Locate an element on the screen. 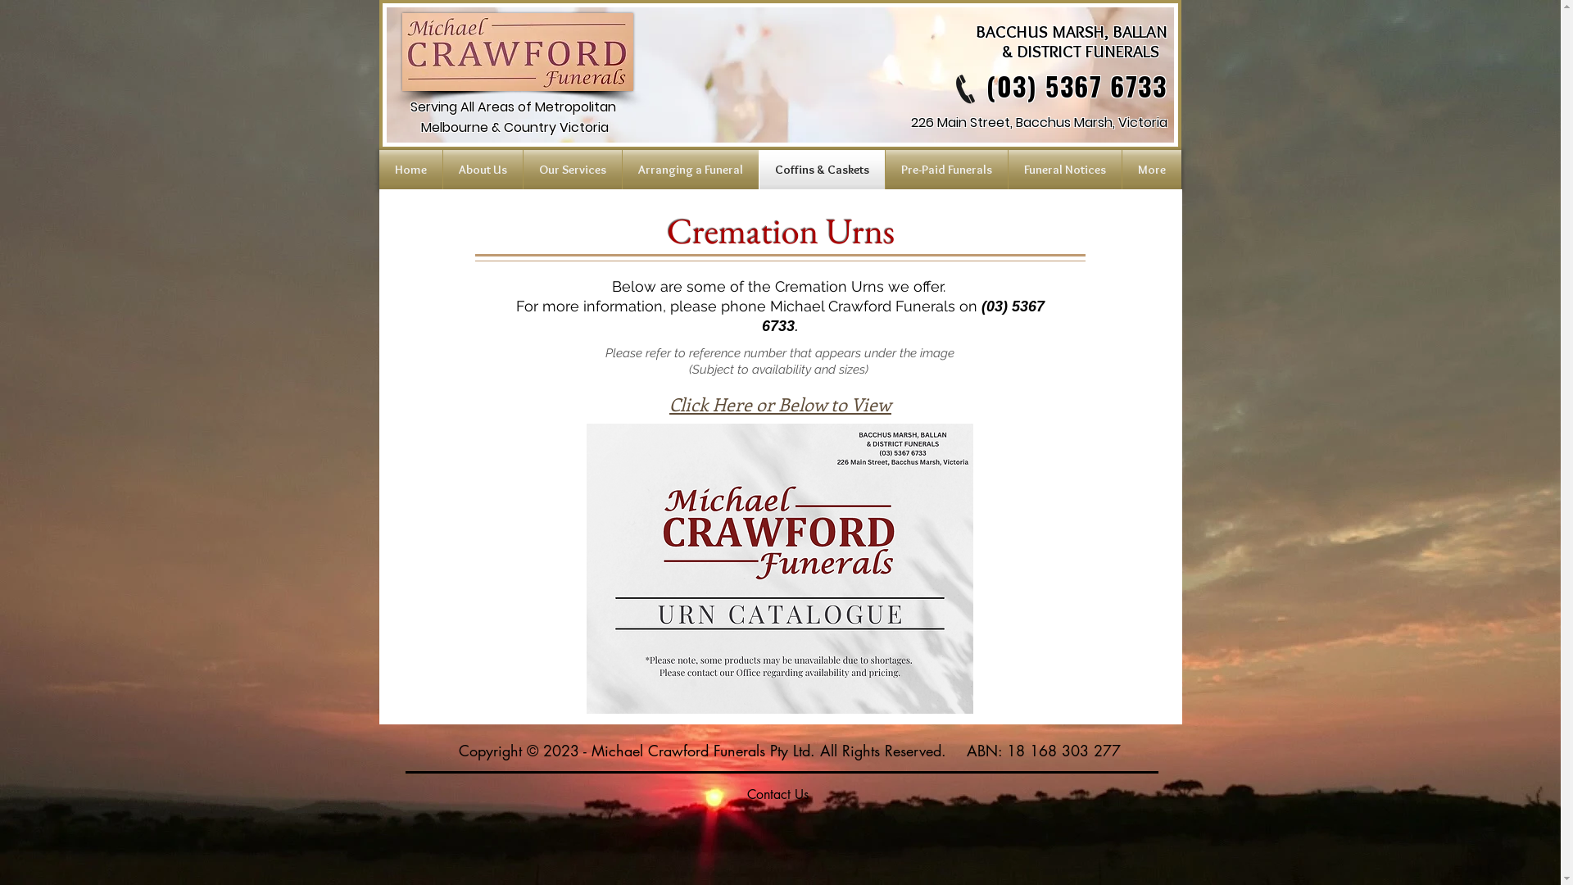 The height and width of the screenshot is (885, 1573). Coffins & Caskets is located at coordinates (821, 170).